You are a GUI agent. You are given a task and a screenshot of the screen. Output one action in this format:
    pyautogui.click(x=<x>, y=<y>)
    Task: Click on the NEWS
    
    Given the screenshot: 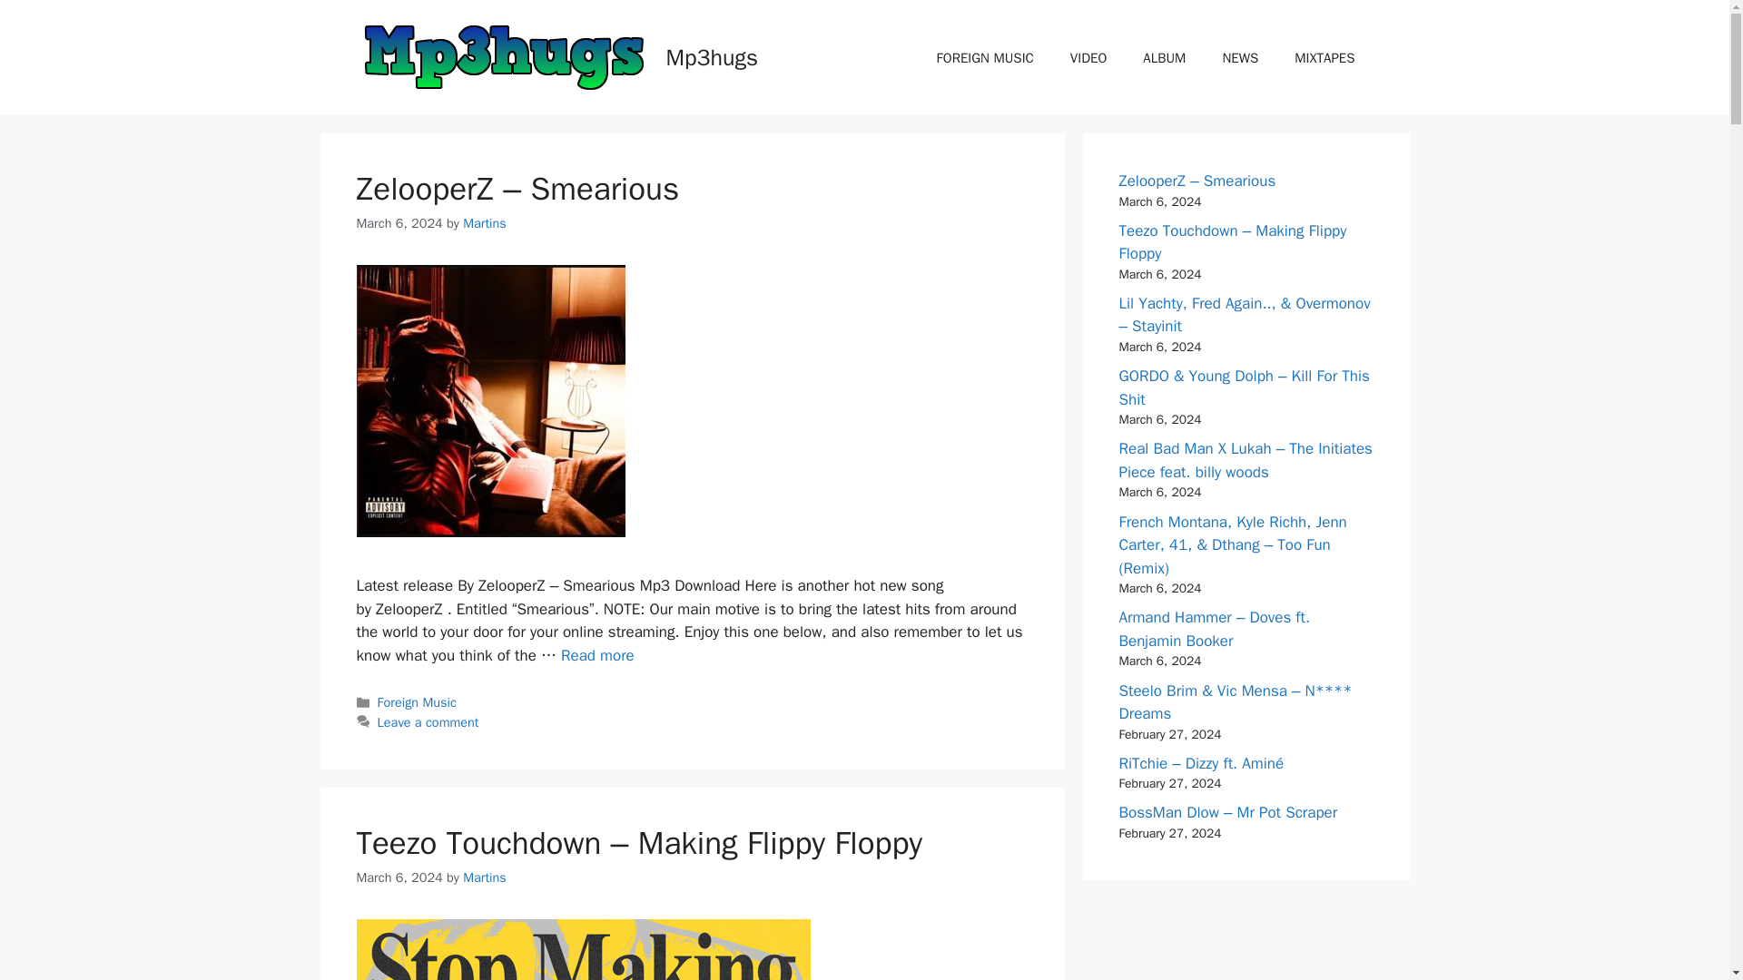 What is the action you would take?
    pyautogui.click(x=1240, y=57)
    